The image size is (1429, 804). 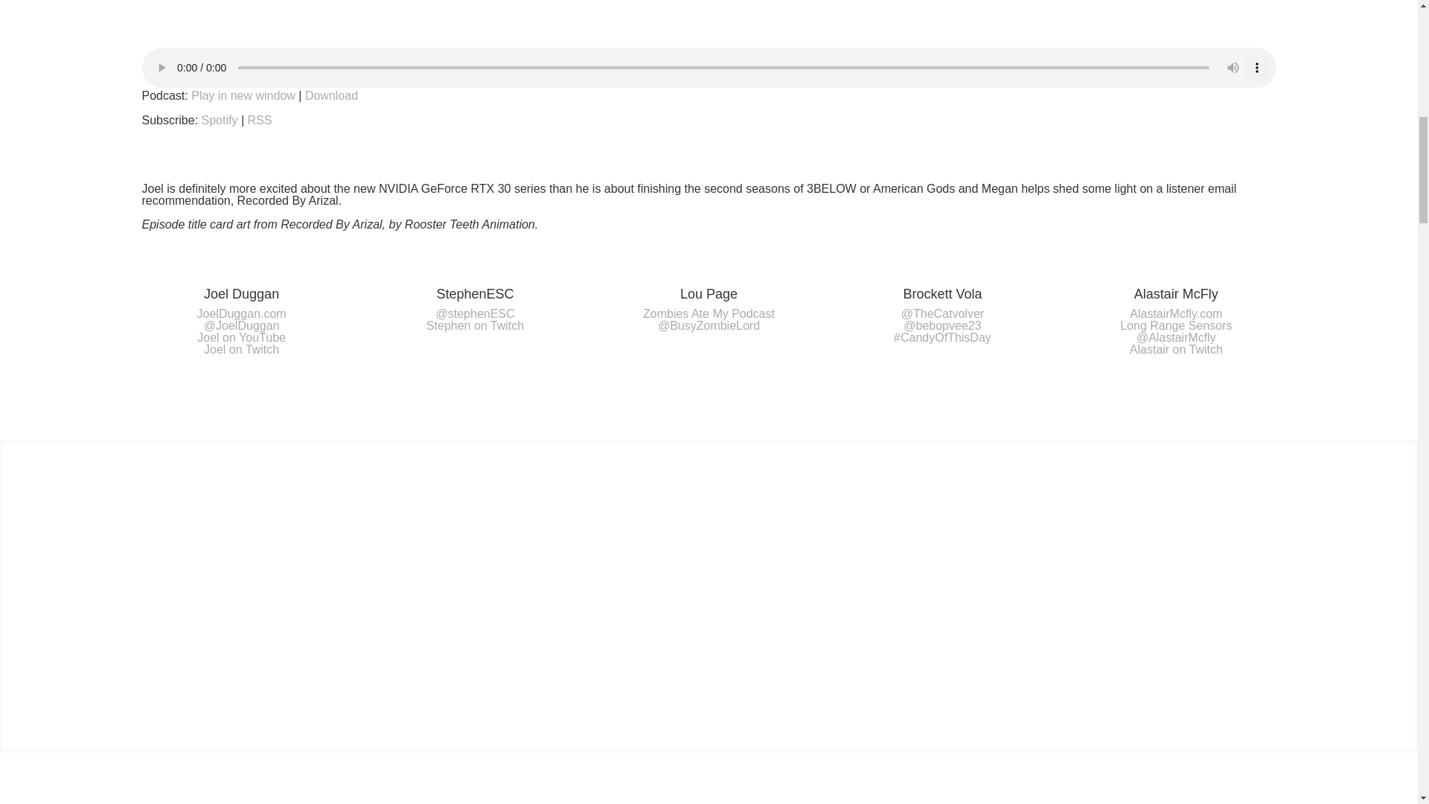 What do you see at coordinates (332, 95) in the screenshot?
I see `Download` at bounding box center [332, 95].